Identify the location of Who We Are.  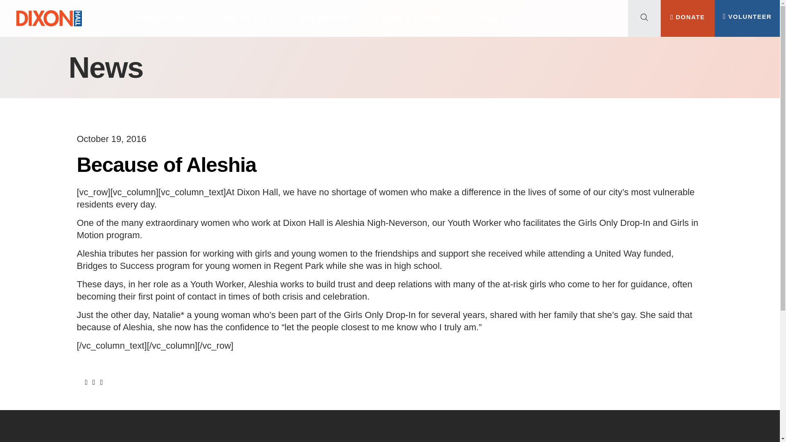
(243, 18).